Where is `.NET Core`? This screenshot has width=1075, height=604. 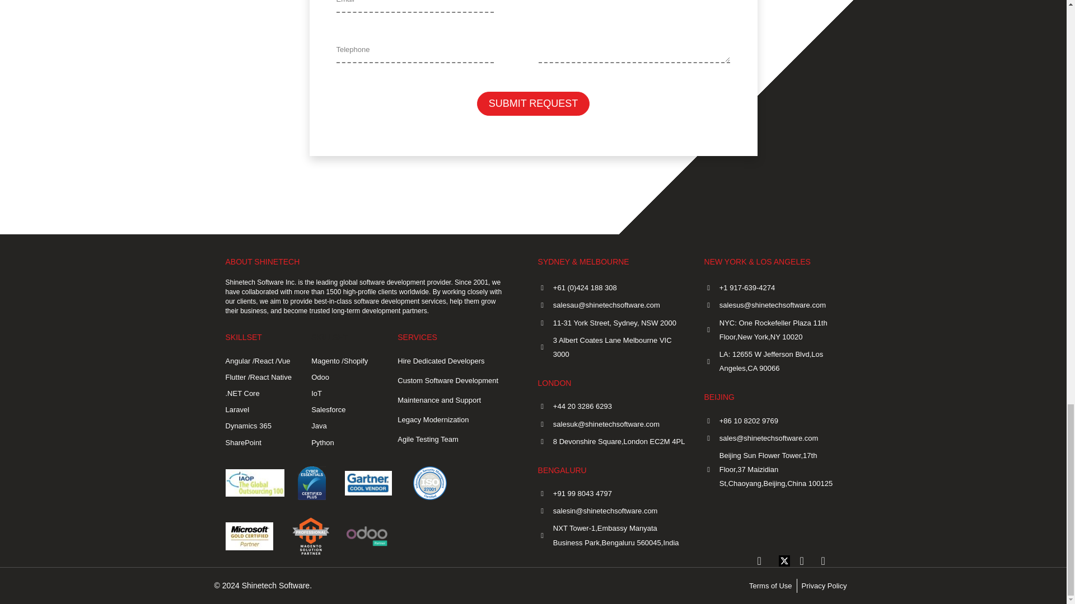
.NET Core is located at coordinates (260, 394).